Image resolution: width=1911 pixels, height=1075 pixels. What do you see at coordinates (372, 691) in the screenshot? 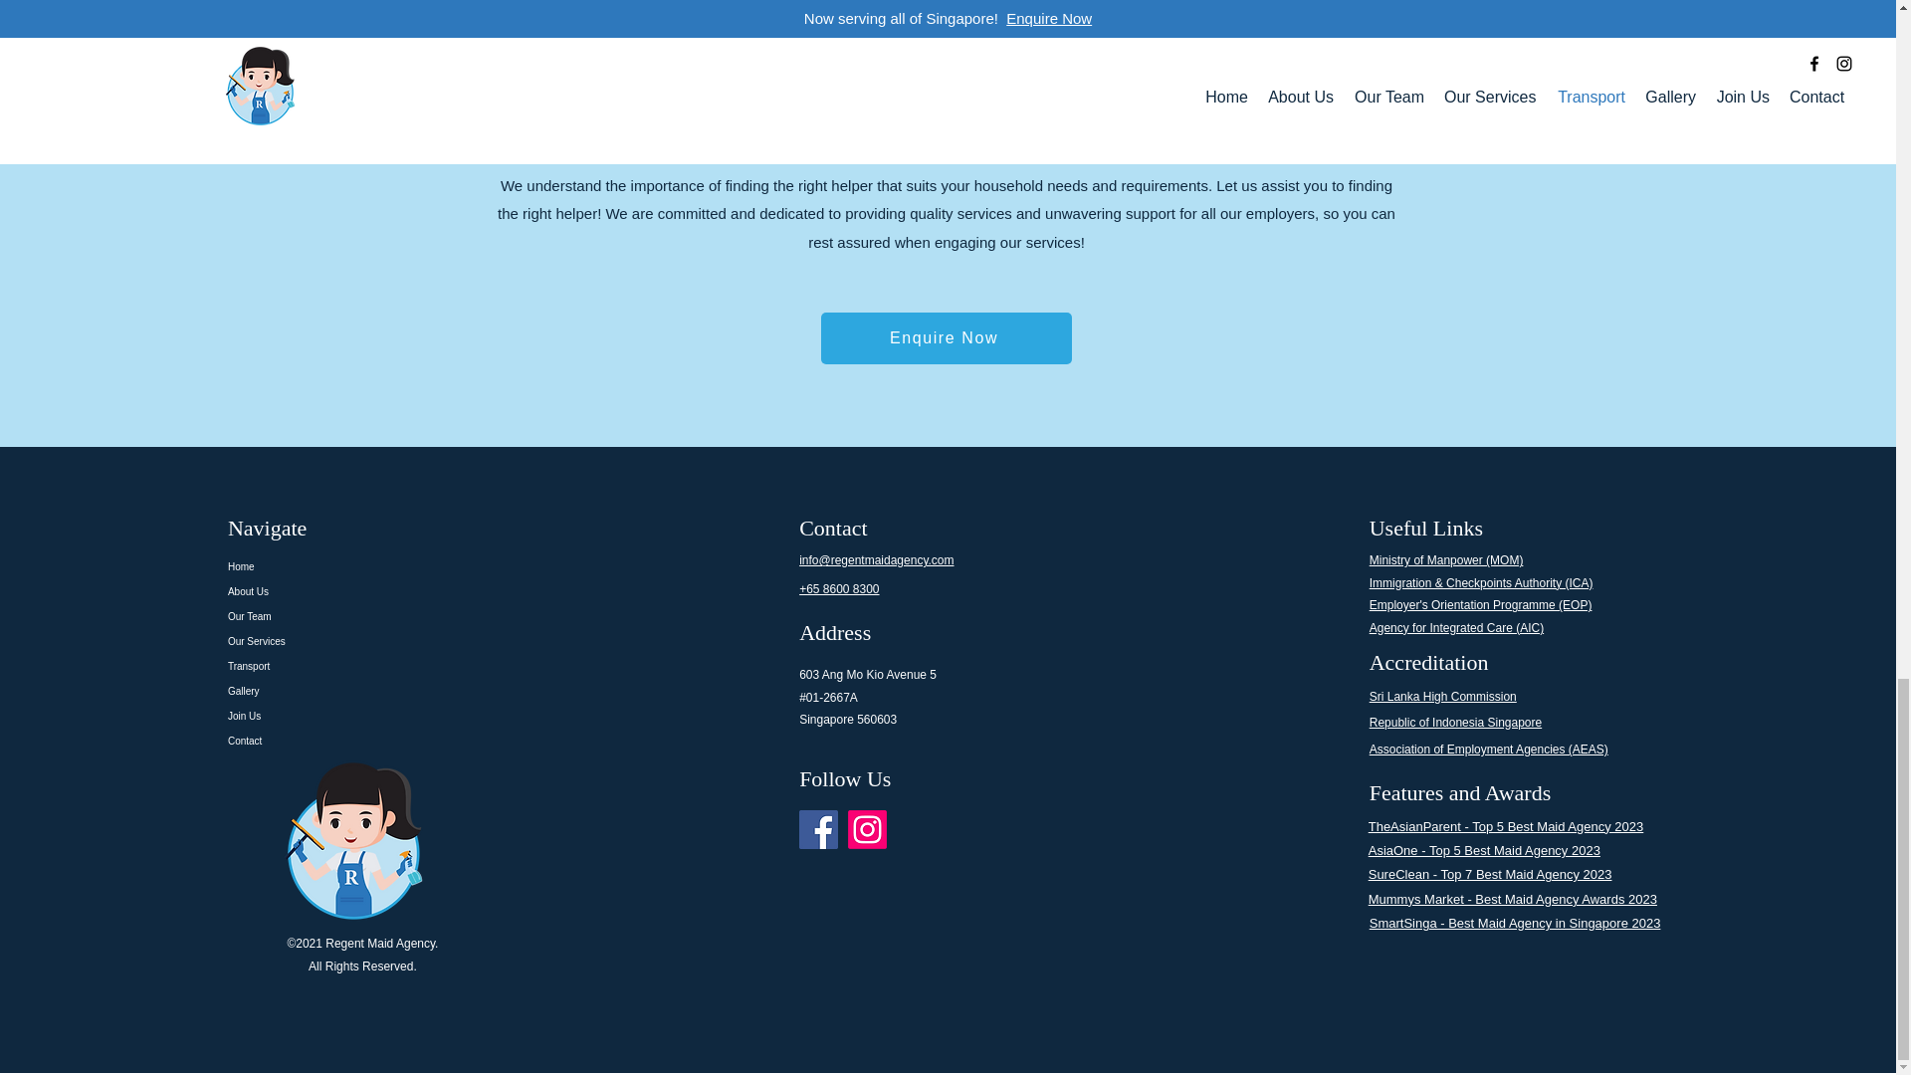
I see `Gallery` at bounding box center [372, 691].